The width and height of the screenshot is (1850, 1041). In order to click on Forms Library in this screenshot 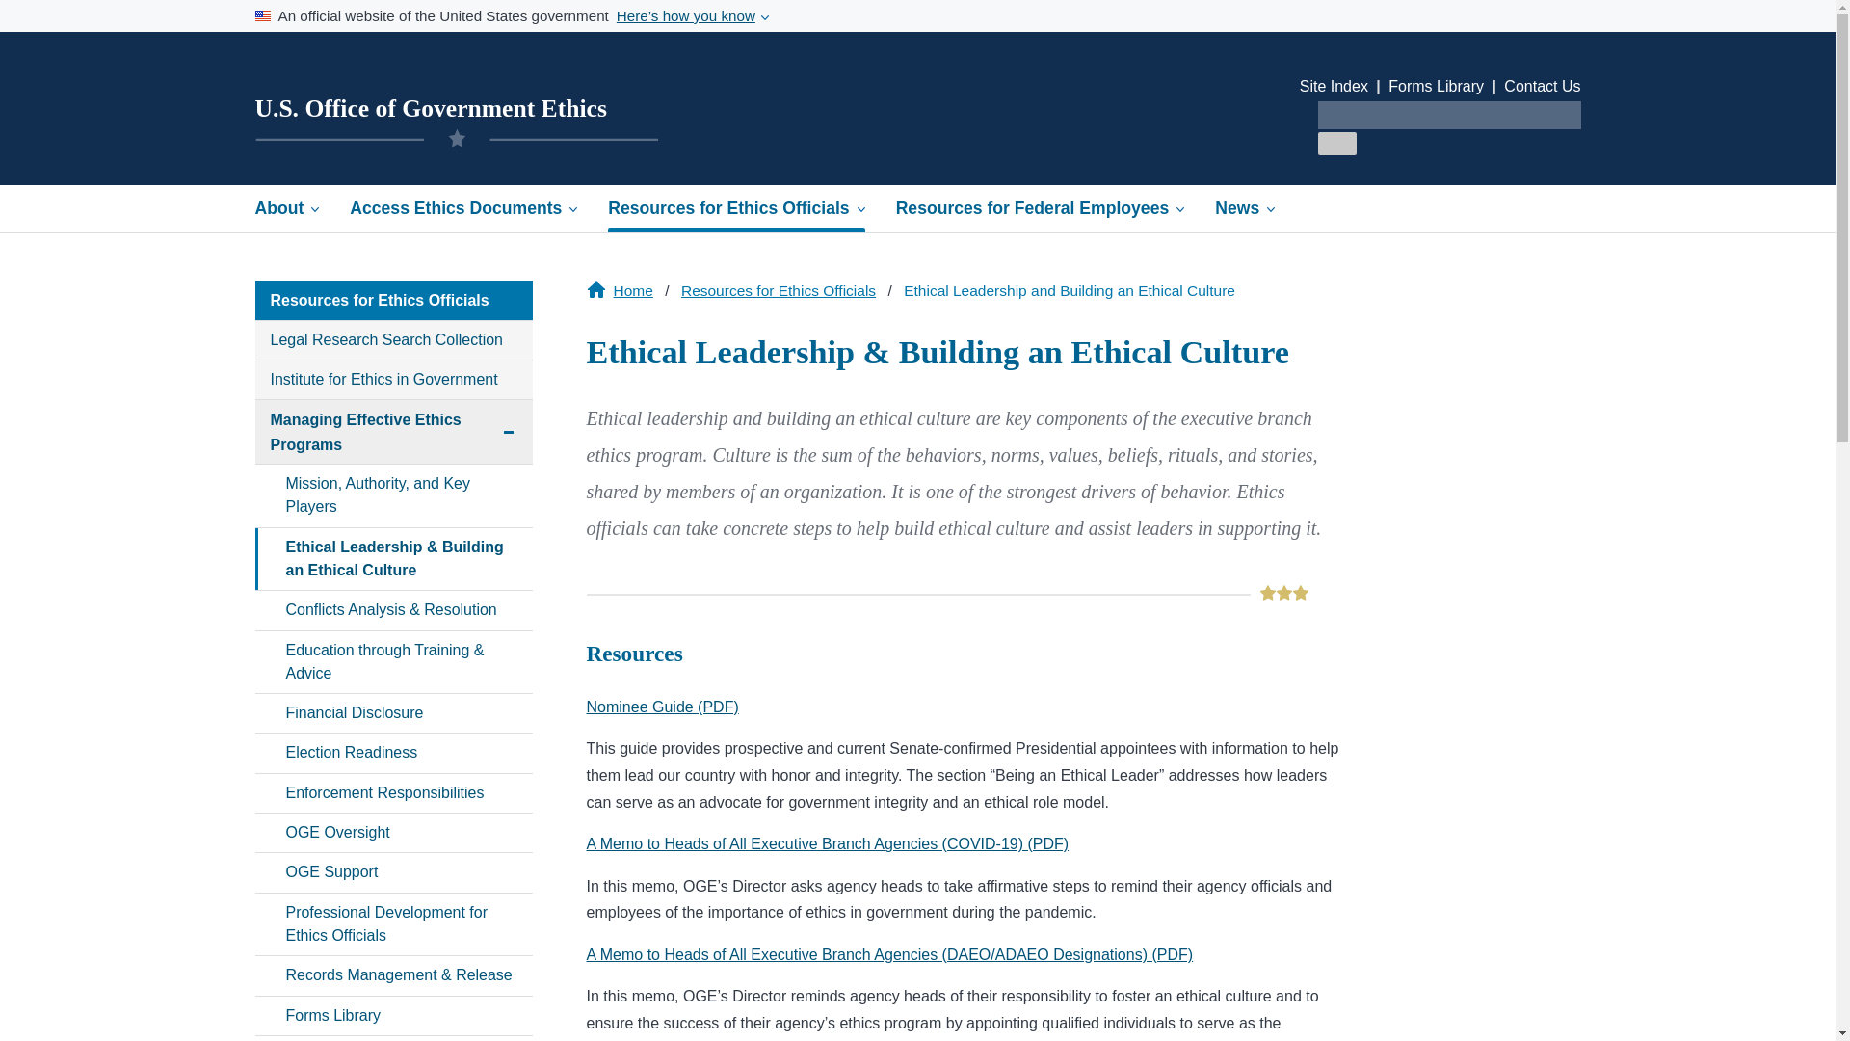, I will do `click(393, 1015)`.